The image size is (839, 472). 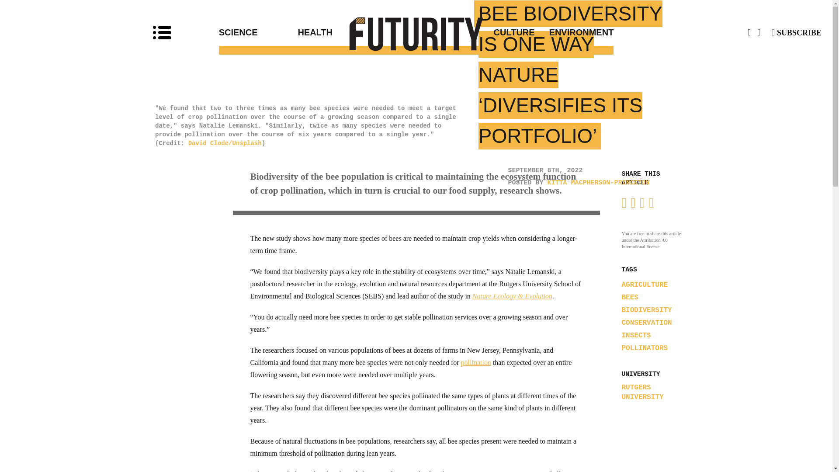 What do you see at coordinates (357, 32) in the screenshot?
I see `HEALTH` at bounding box center [357, 32].